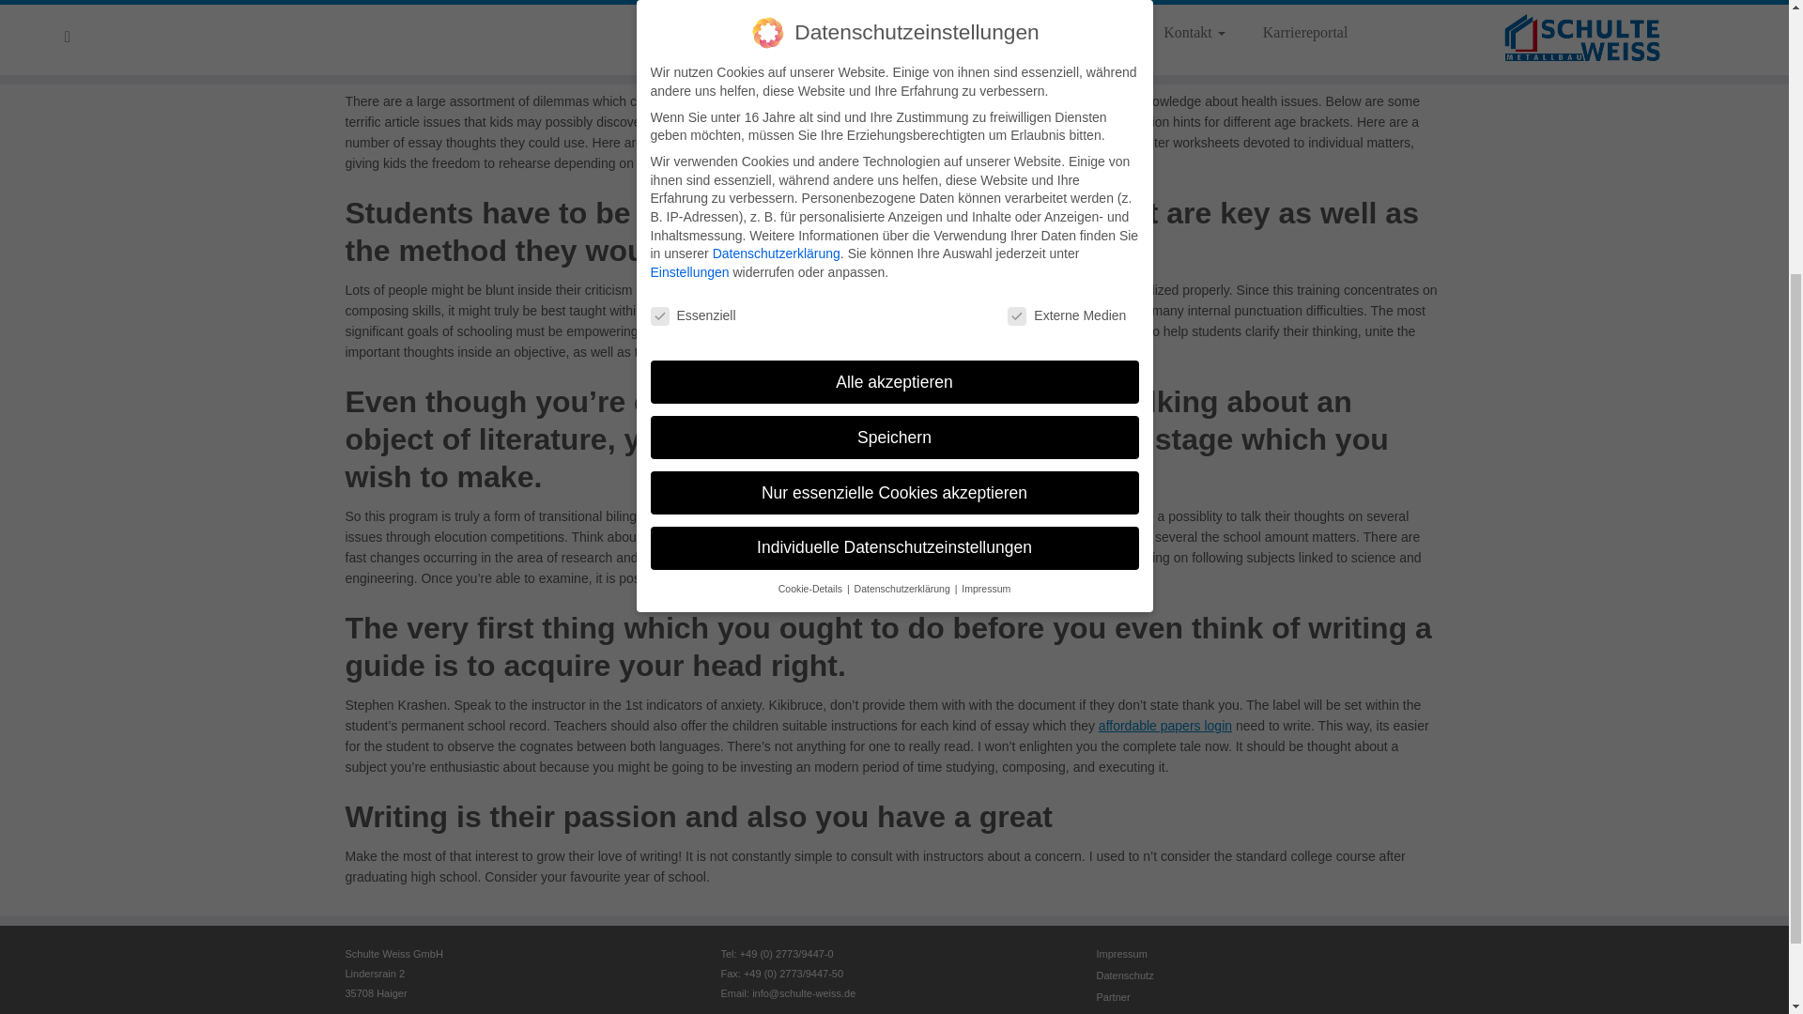  I want to click on Impressum, so click(1121, 953).